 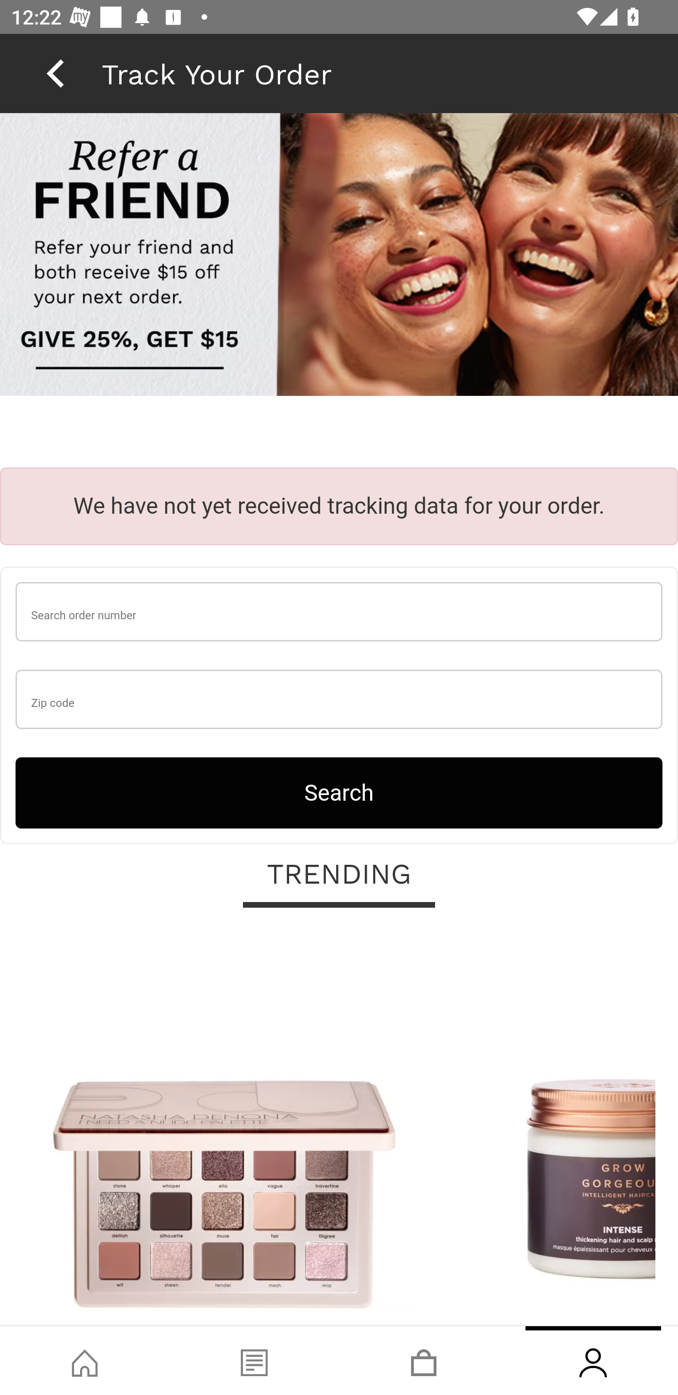 What do you see at coordinates (85, 1361) in the screenshot?
I see `Shop, tab, 1 of 4` at bounding box center [85, 1361].